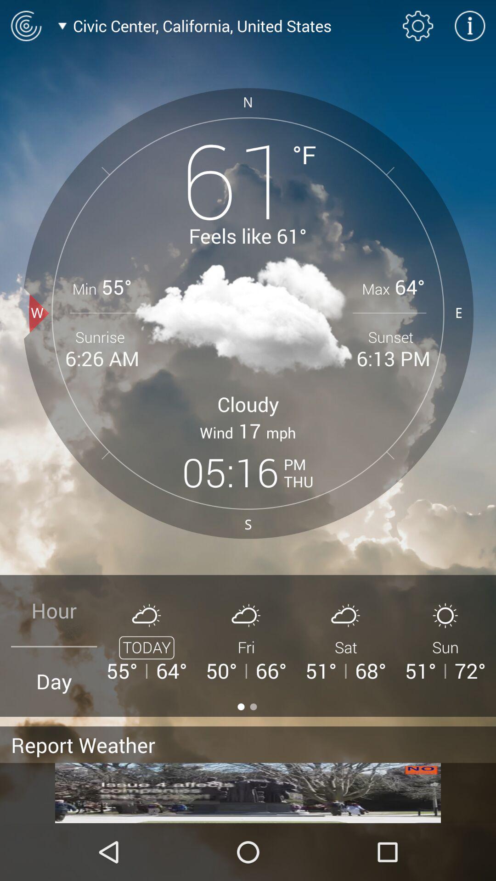  Describe the element at coordinates (26, 26) in the screenshot. I see `go to radar` at that location.